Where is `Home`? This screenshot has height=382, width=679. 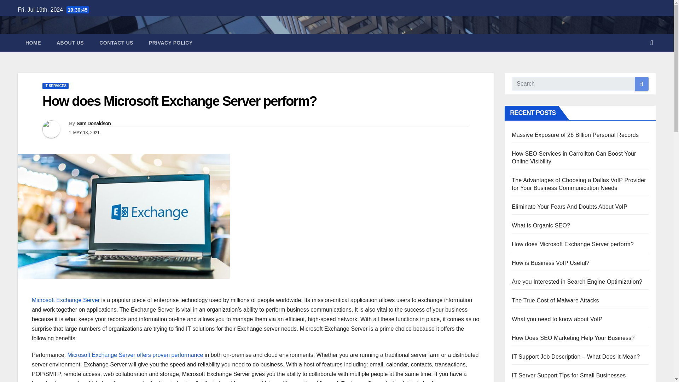
Home is located at coordinates (33, 42).